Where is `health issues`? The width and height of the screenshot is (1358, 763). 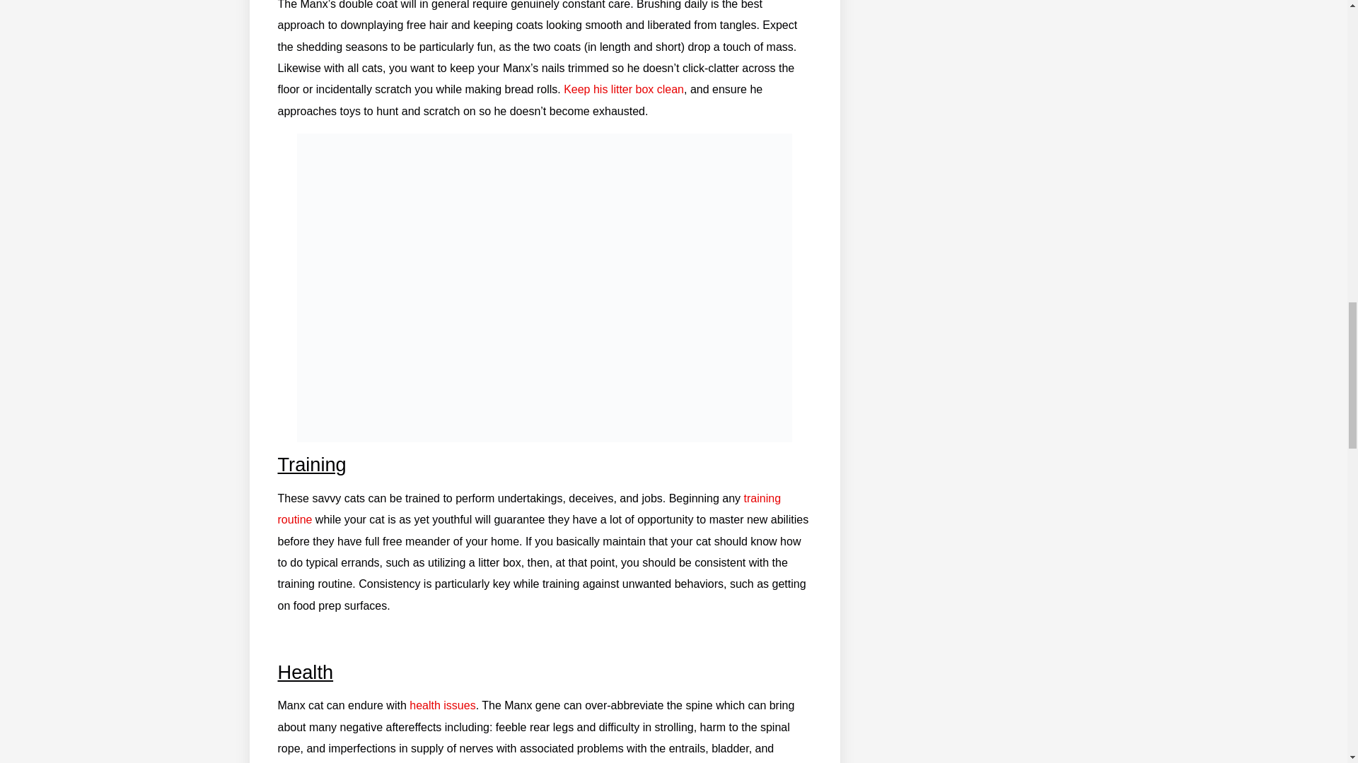 health issues is located at coordinates (443, 705).